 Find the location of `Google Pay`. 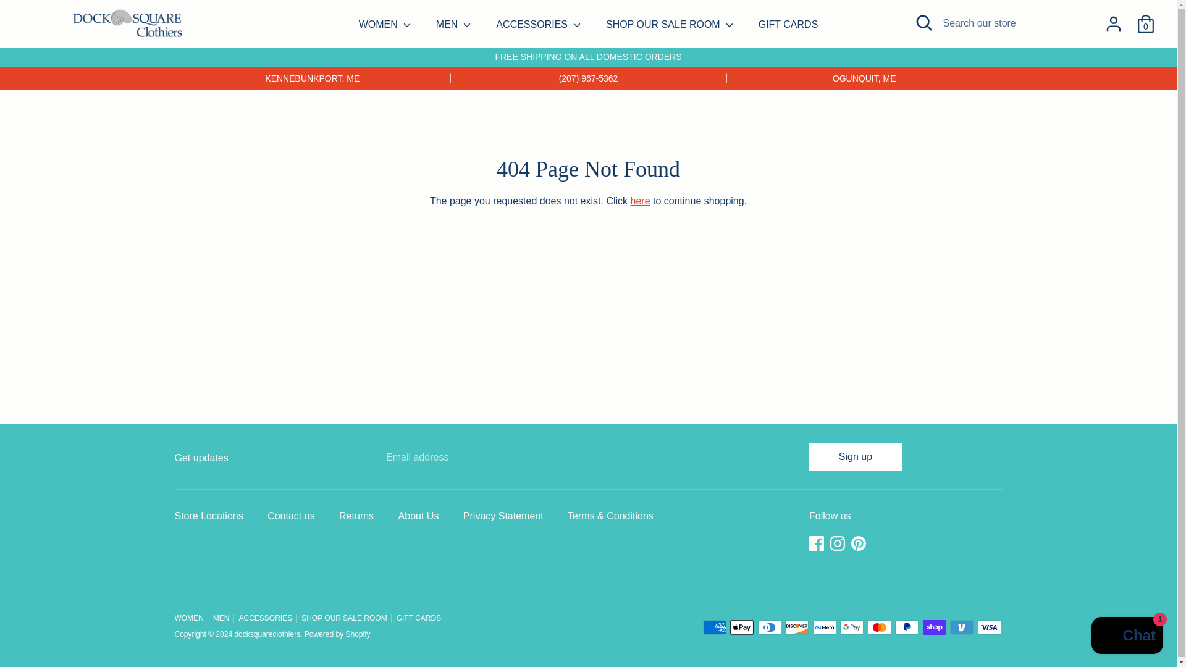

Google Pay is located at coordinates (851, 627).